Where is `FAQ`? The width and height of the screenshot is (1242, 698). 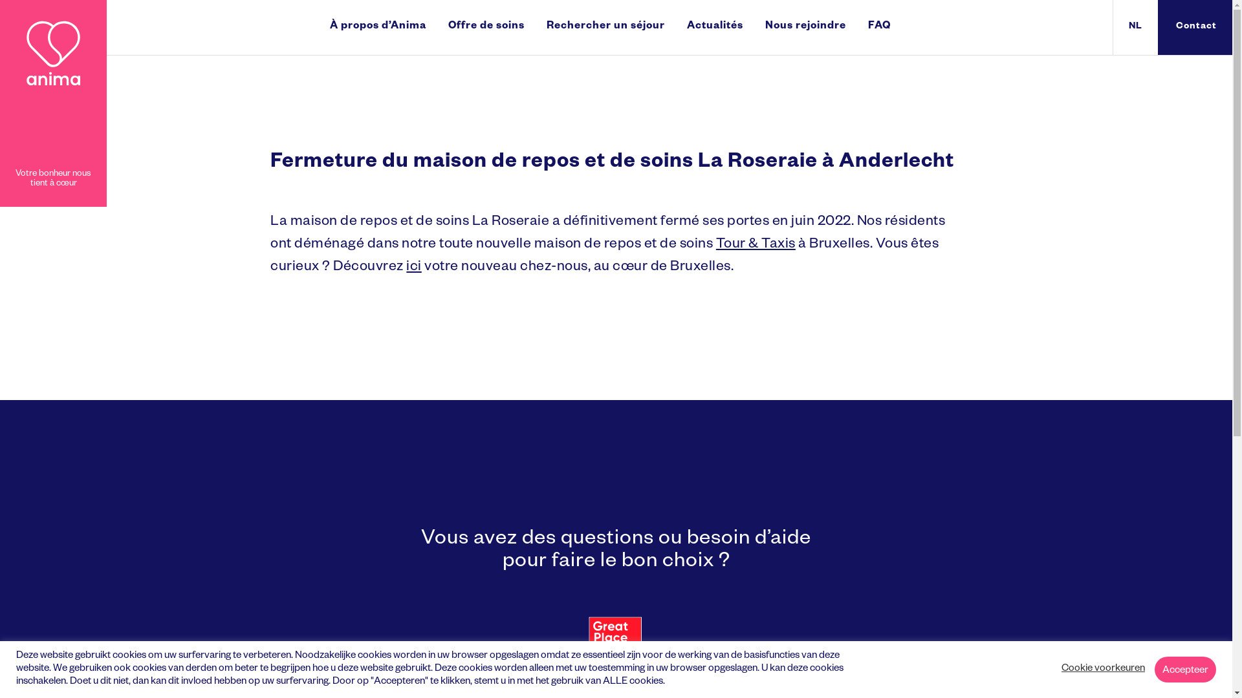 FAQ is located at coordinates (878, 27).